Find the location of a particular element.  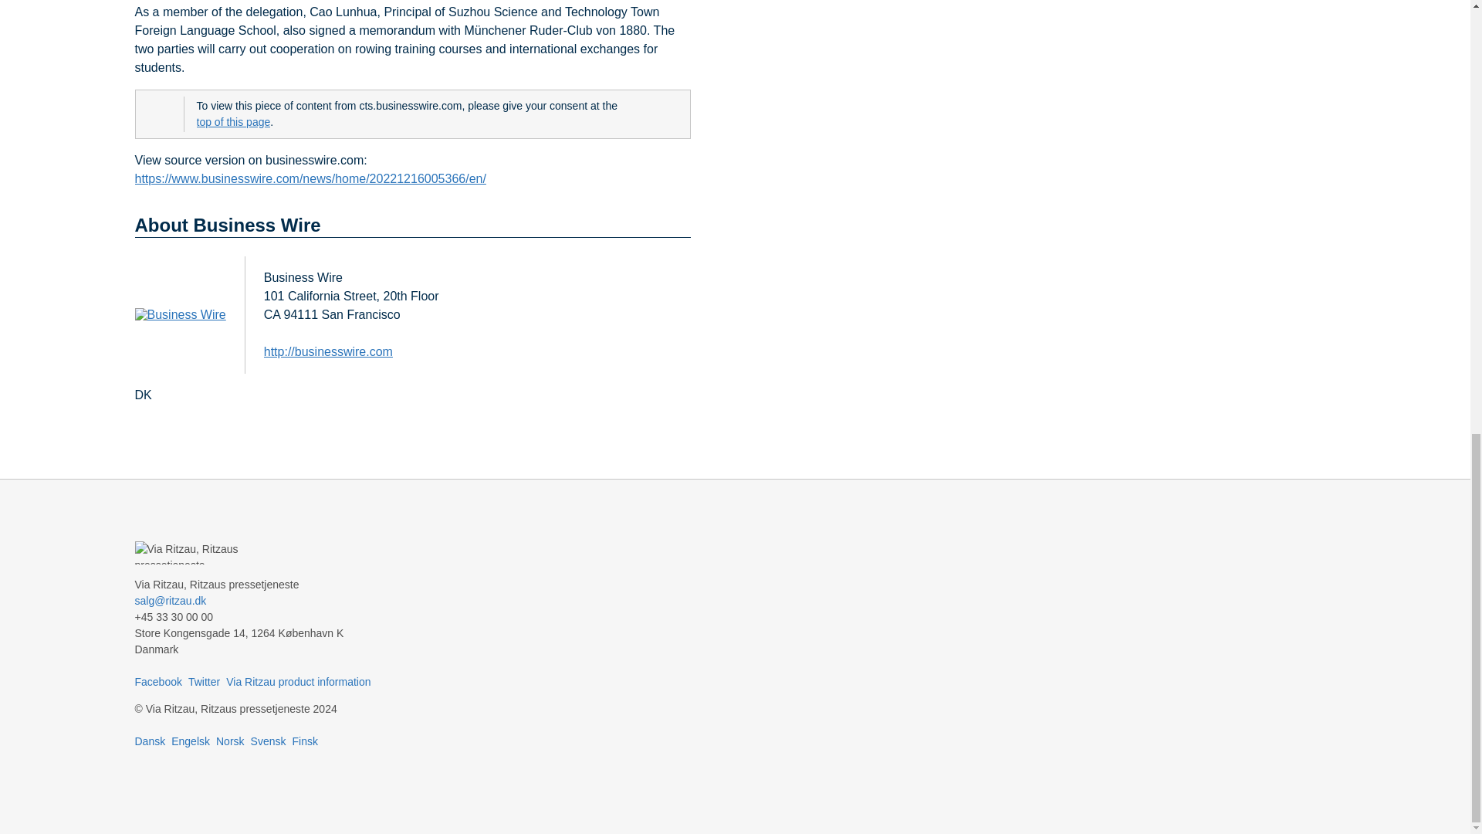

Svensk is located at coordinates (268, 741).